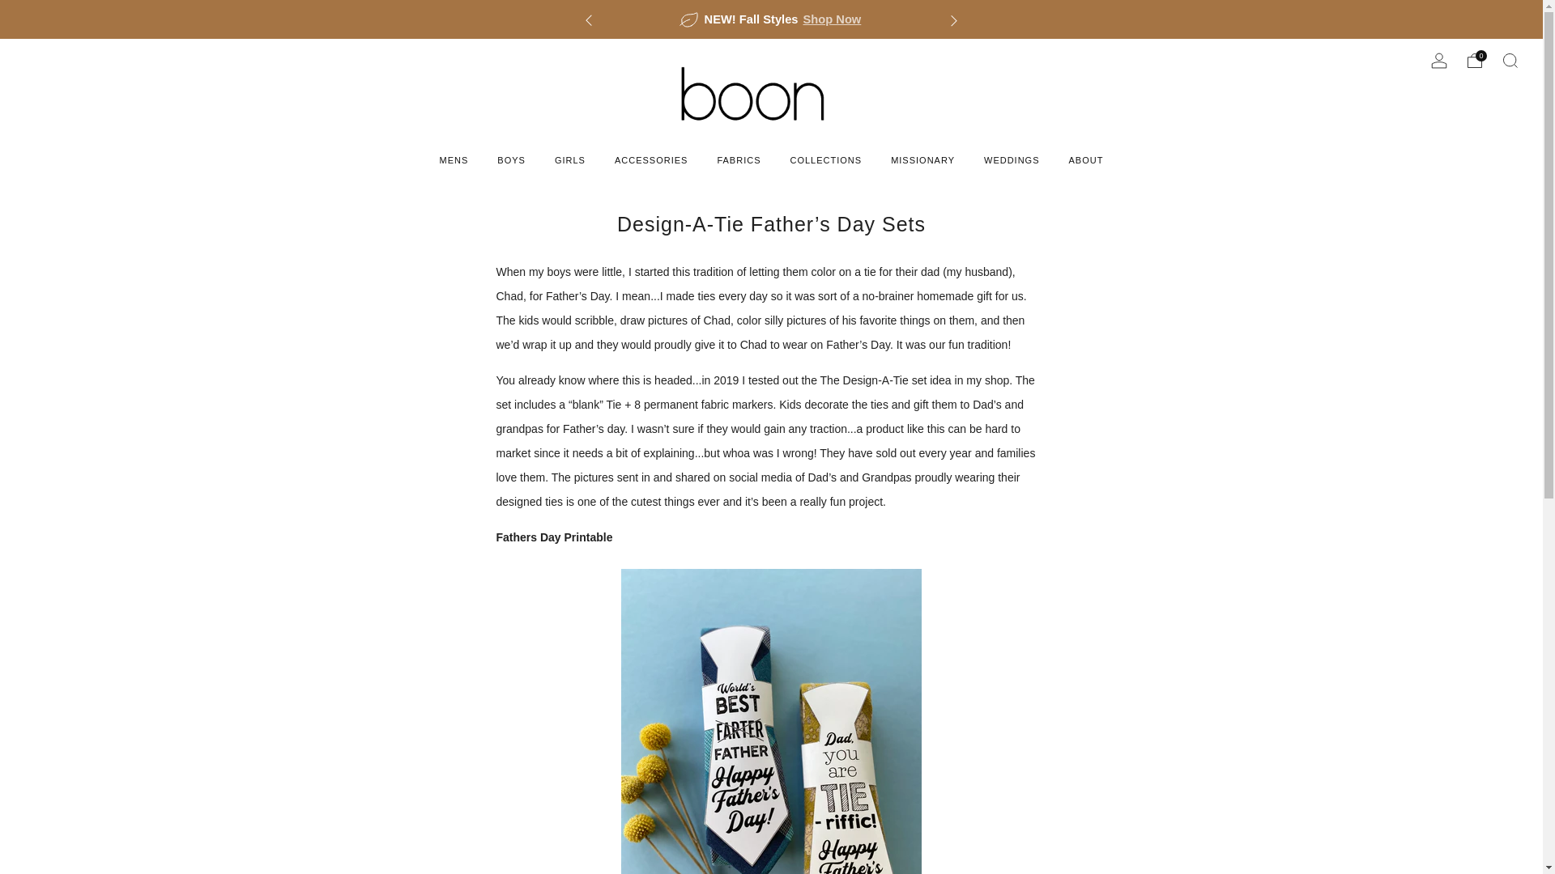  Describe the element at coordinates (1118, 19) in the screenshot. I see `Free Shipping with code "FALL"` at that location.